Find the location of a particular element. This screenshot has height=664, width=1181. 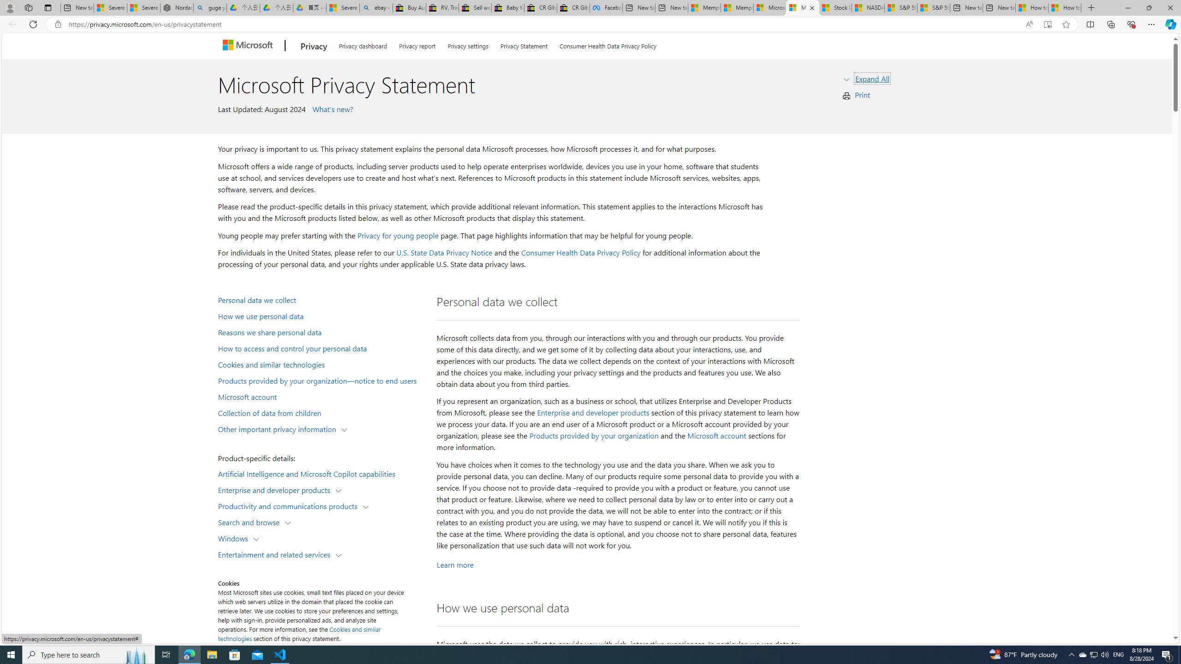

Search and browse is located at coordinates (251, 522).